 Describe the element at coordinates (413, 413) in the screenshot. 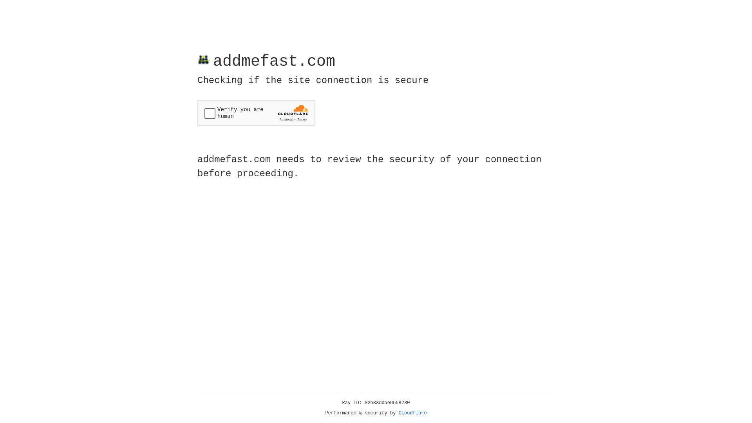

I see `Cloudflare` at that location.